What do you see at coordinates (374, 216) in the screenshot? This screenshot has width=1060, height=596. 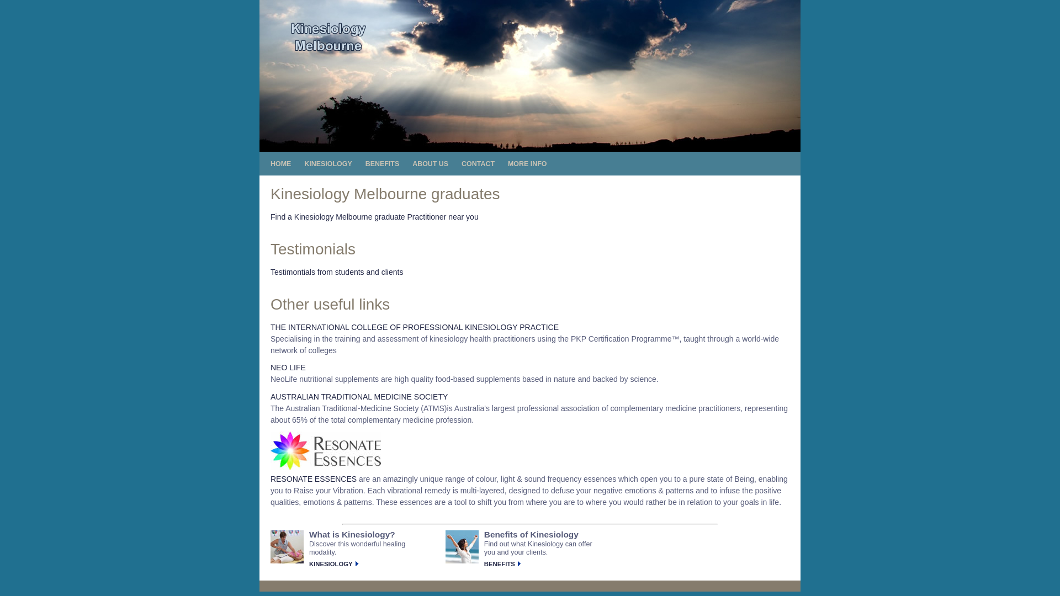 I see `Find a Kinesiology Melbourne graduate Practitioner near you` at bounding box center [374, 216].